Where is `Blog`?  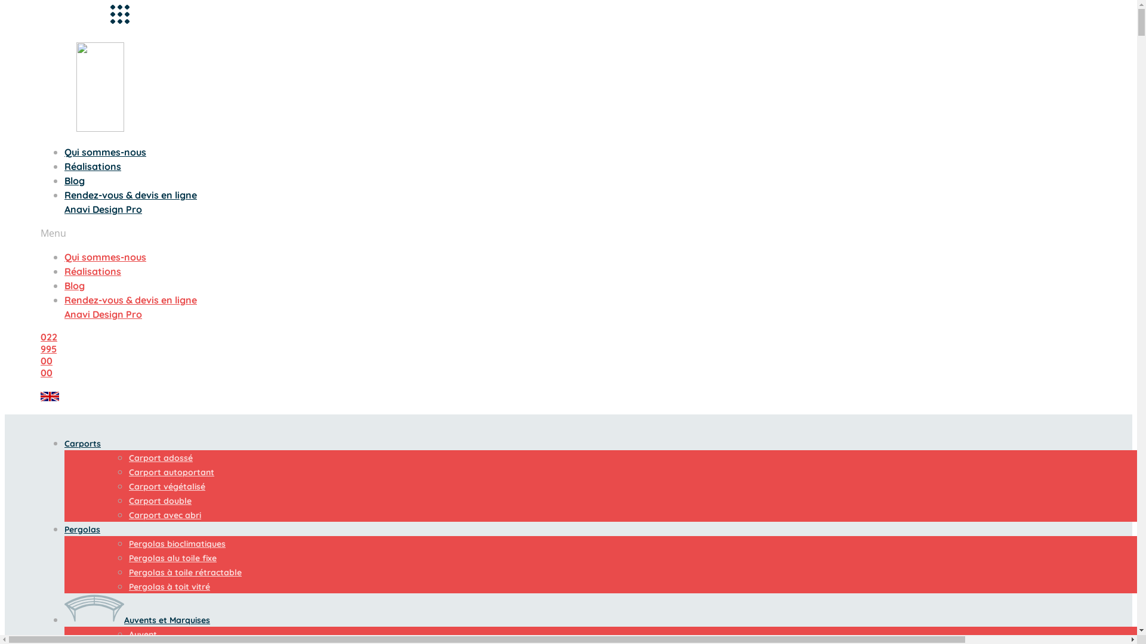
Blog is located at coordinates (75, 286).